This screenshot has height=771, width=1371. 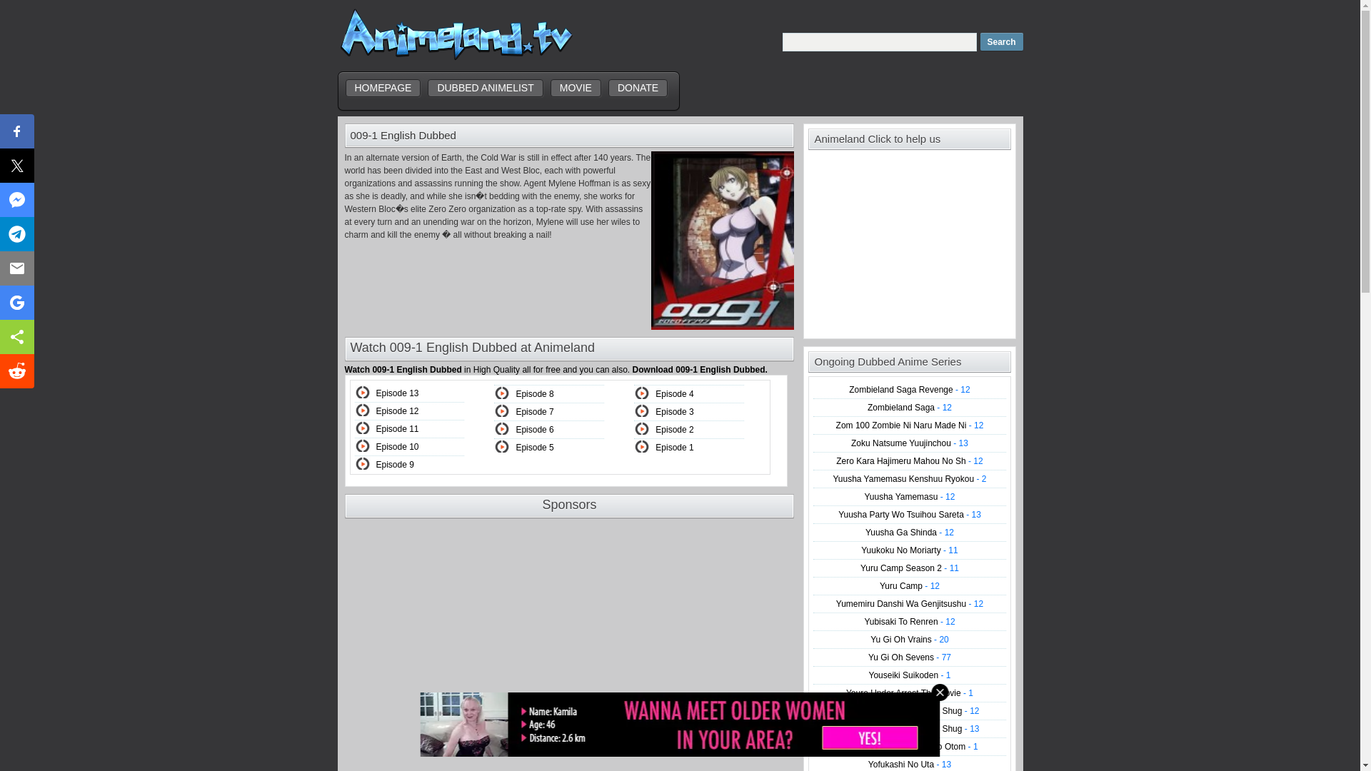 What do you see at coordinates (456, 59) in the screenshot?
I see `Animeland` at bounding box center [456, 59].